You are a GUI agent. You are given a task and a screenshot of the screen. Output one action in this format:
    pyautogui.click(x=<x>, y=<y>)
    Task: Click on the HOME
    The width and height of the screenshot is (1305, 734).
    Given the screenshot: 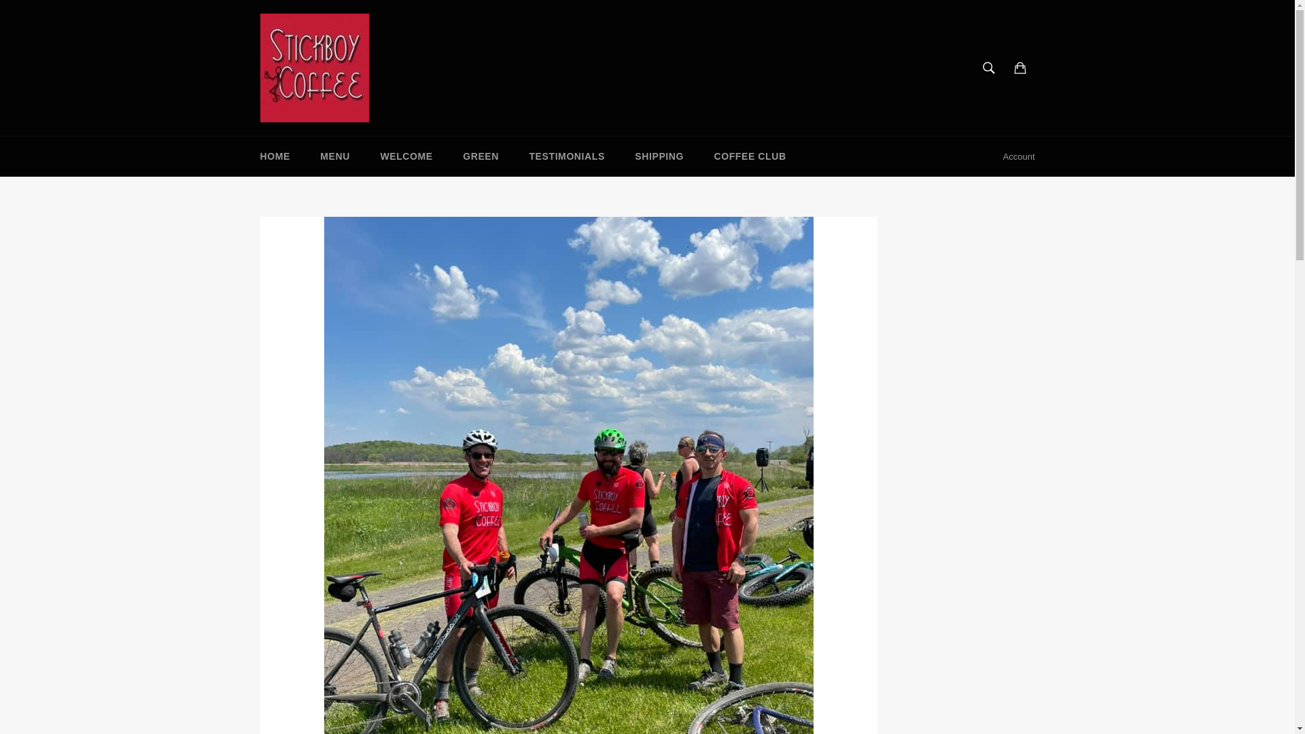 What is the action you would take?
    pyautogui.click(x=275, y=156)
    